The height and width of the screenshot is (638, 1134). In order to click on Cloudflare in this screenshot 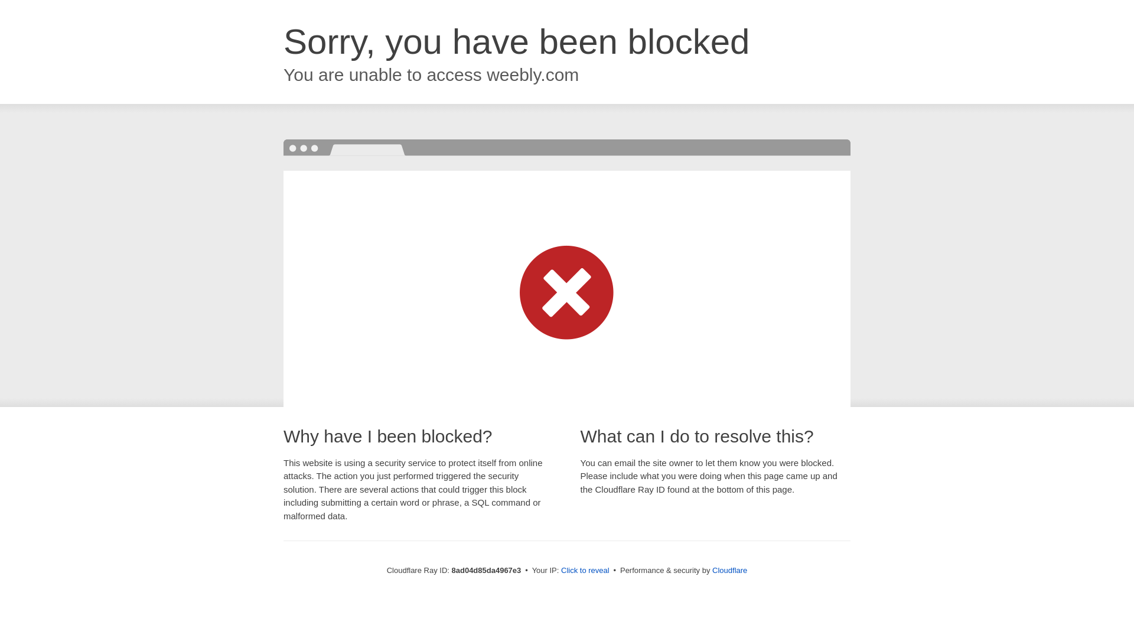, I will do `click(729, 570)`.